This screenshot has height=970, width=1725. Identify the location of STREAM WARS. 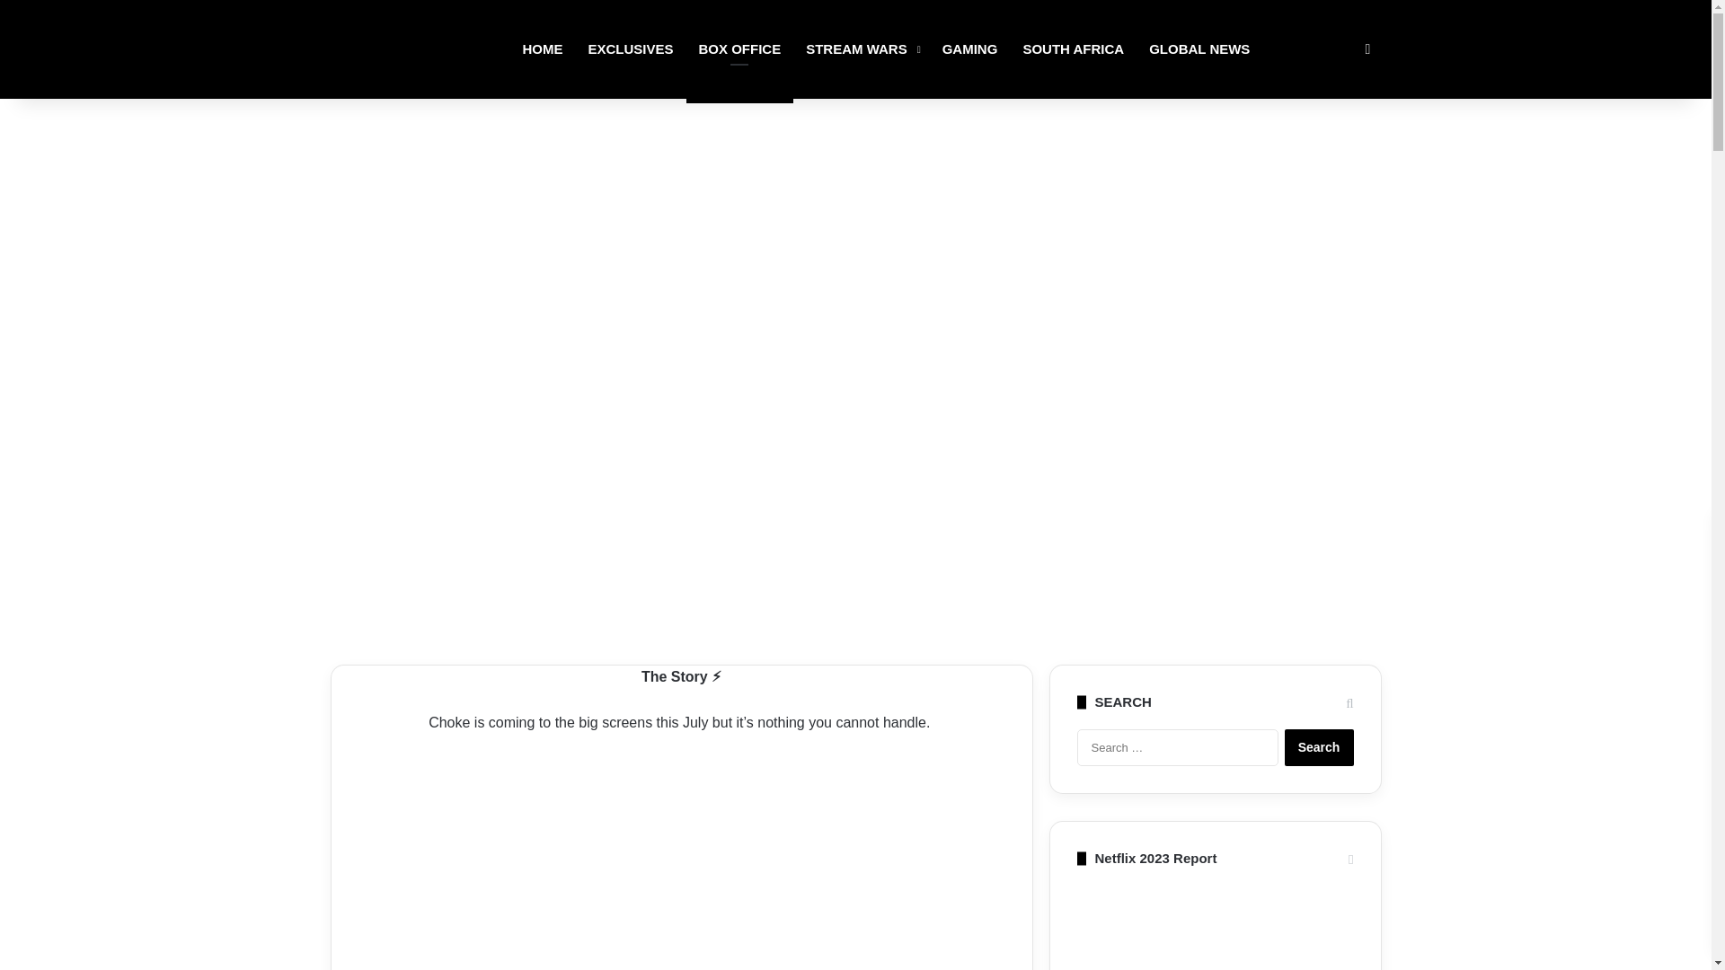
(861, 49).